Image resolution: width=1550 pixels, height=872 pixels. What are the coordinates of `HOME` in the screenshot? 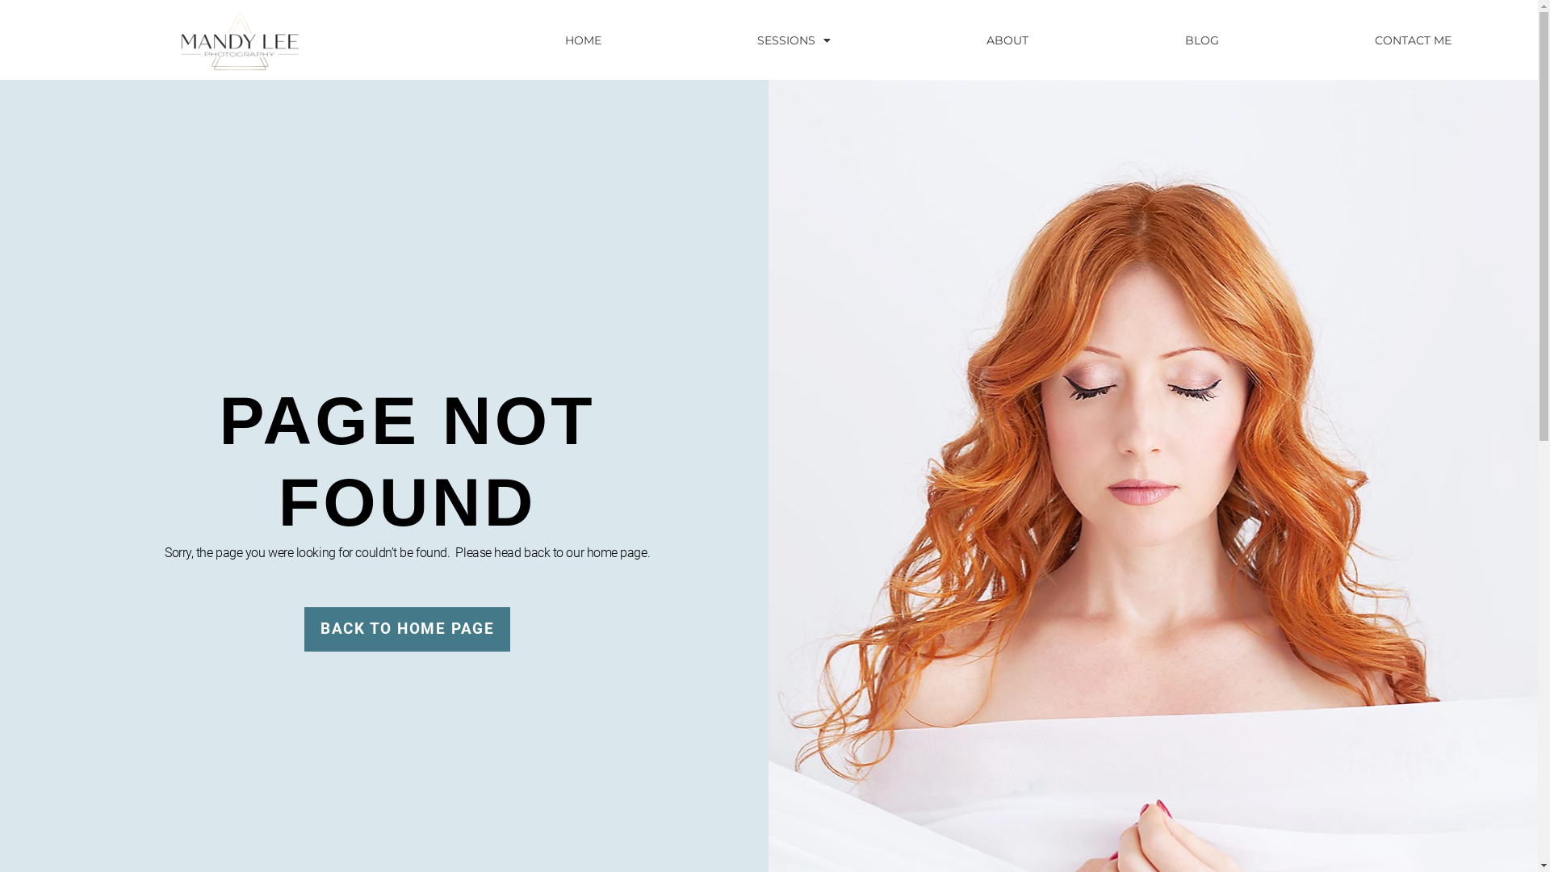 It's located at (583, 40).